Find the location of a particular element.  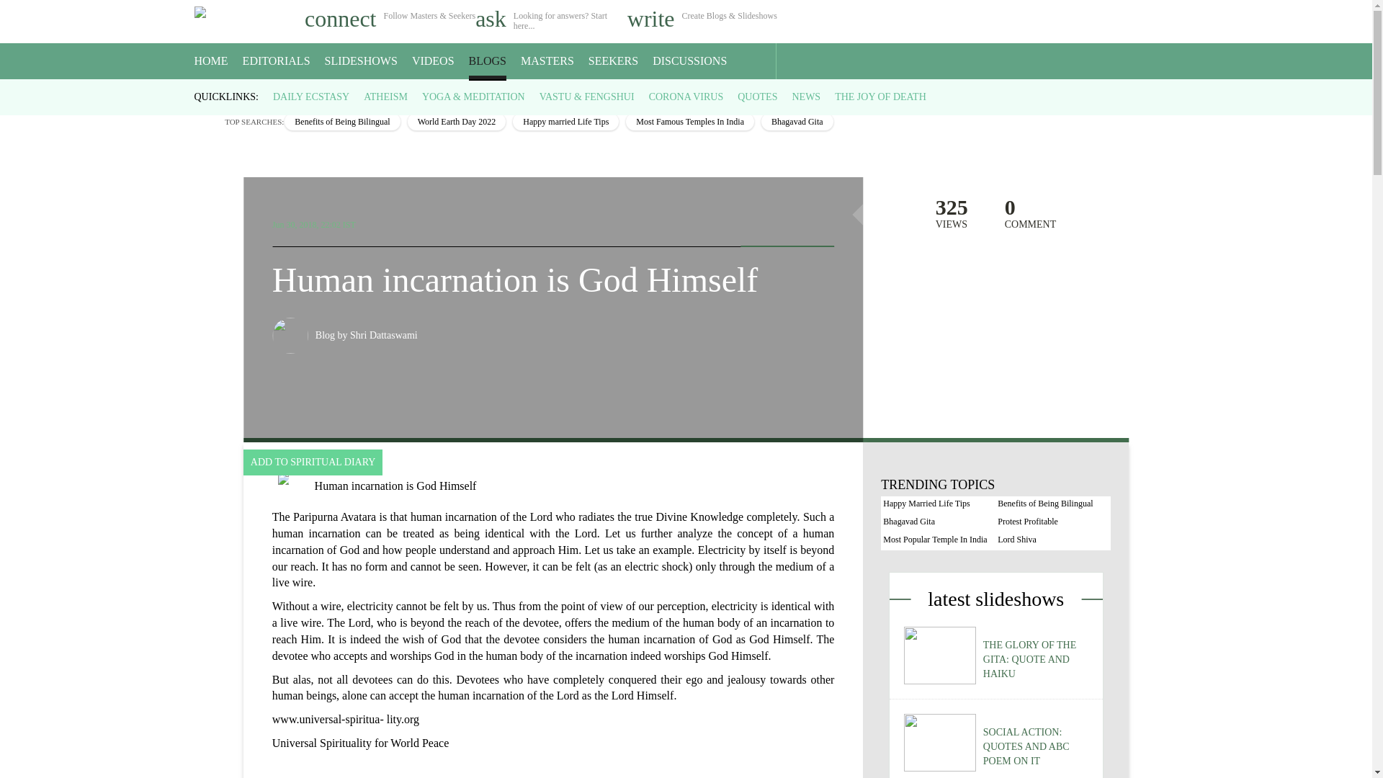

SEEKERS is located at coordinates (613, 61).